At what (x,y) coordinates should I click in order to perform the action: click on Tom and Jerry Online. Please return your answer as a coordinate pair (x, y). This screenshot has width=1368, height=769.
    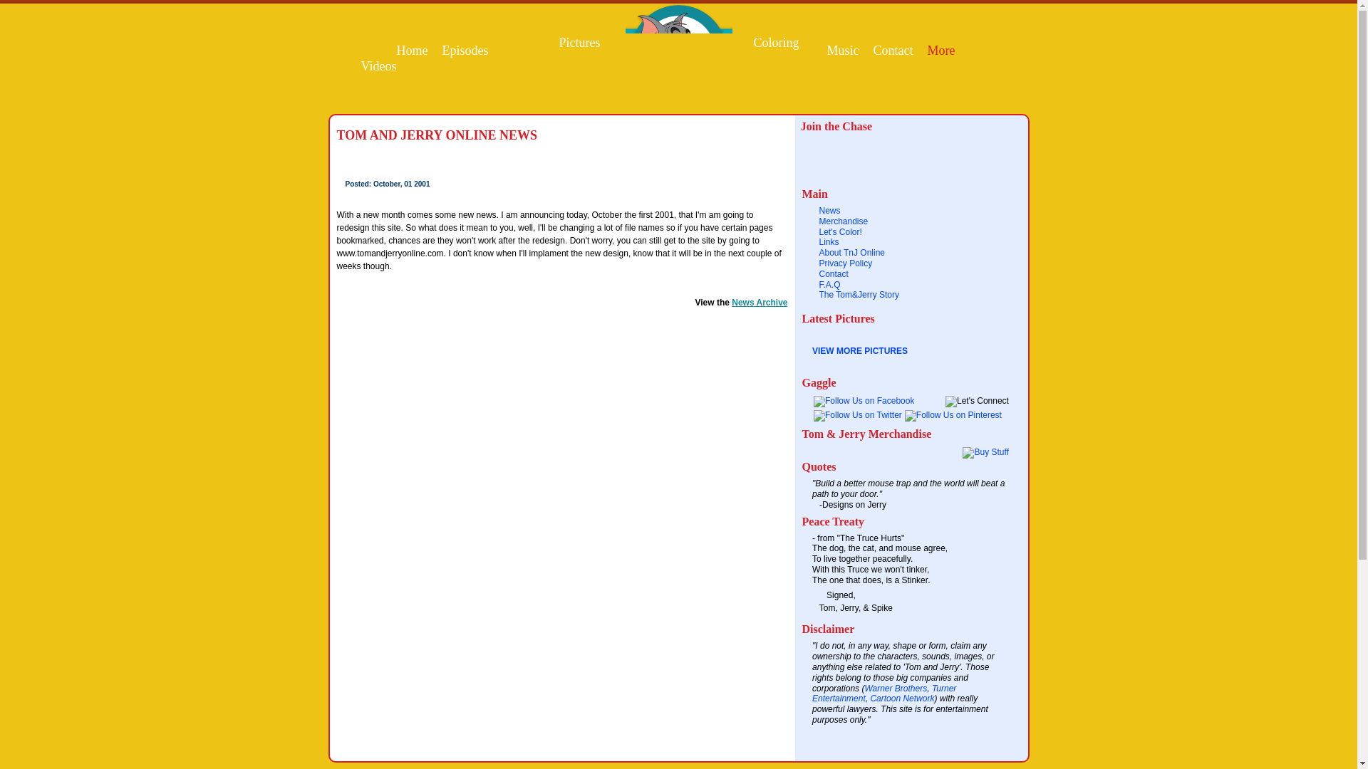
    Looking at the image, I should click on (678, 105).